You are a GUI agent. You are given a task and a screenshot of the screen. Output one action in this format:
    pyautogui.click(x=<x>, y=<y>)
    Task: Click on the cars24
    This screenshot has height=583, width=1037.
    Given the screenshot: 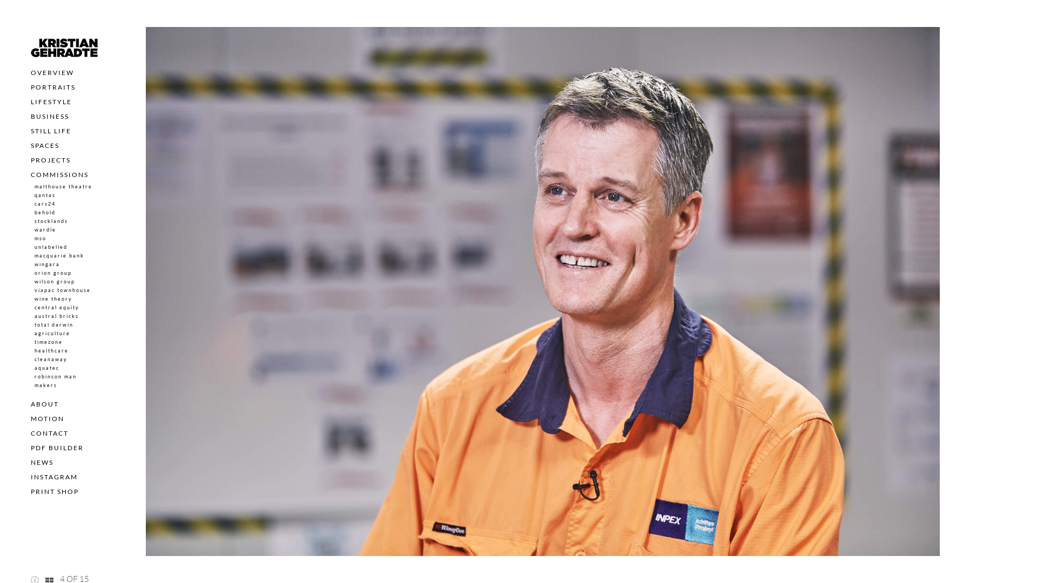 What is the action you would take?
    pyautogui.click(x=45, y=204)
    